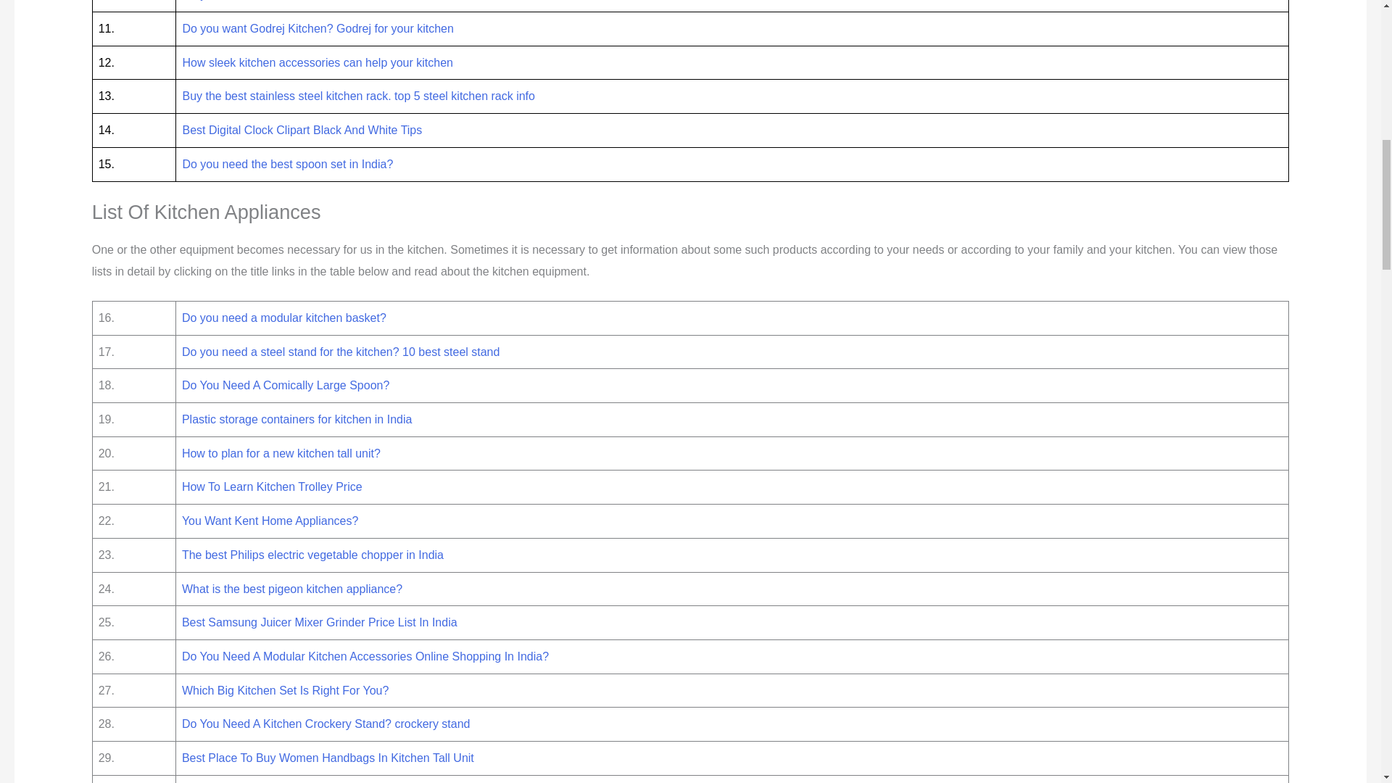  Describe the element at coordinates (302, 129) in the screenshot. I see `Best Digital Clock Clipart Black And White Tips` at that location.